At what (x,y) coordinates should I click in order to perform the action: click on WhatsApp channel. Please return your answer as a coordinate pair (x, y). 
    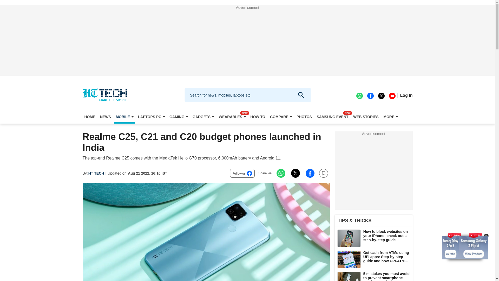
    Looking at the image, I should click on (359, 95).